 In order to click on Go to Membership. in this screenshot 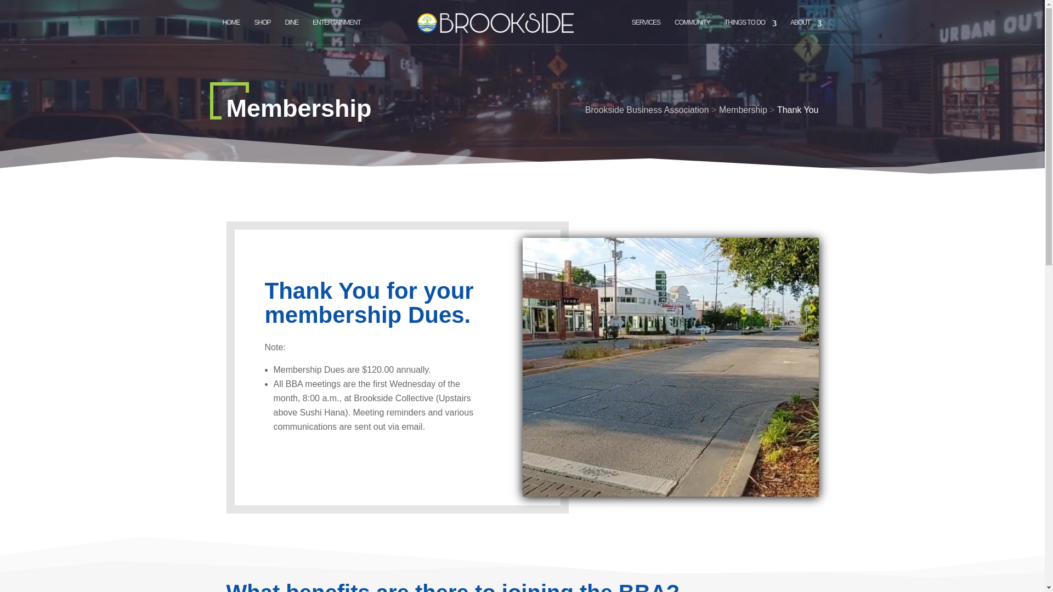, I will do `click(743, 110)`.